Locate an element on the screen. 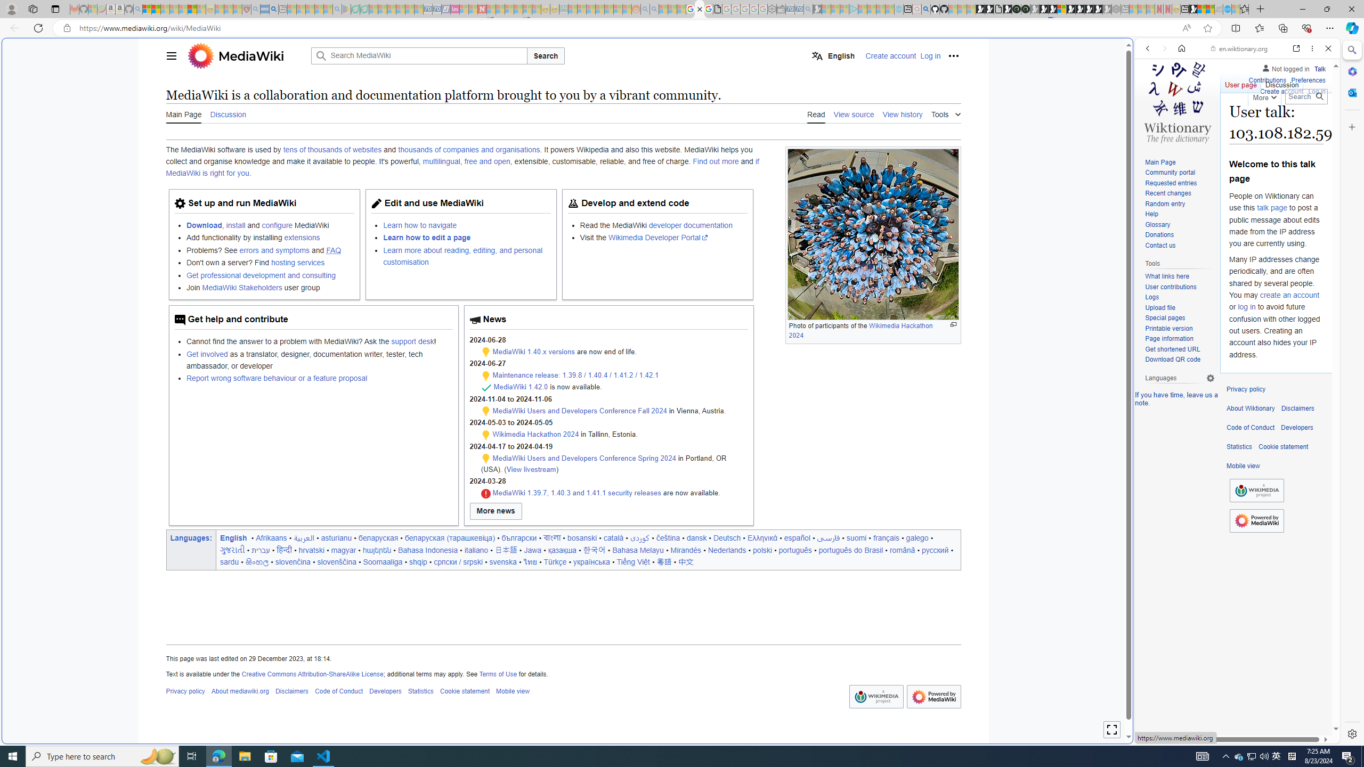  Wikimedia Hackathon 2024 is located at coordinates (536, 434).